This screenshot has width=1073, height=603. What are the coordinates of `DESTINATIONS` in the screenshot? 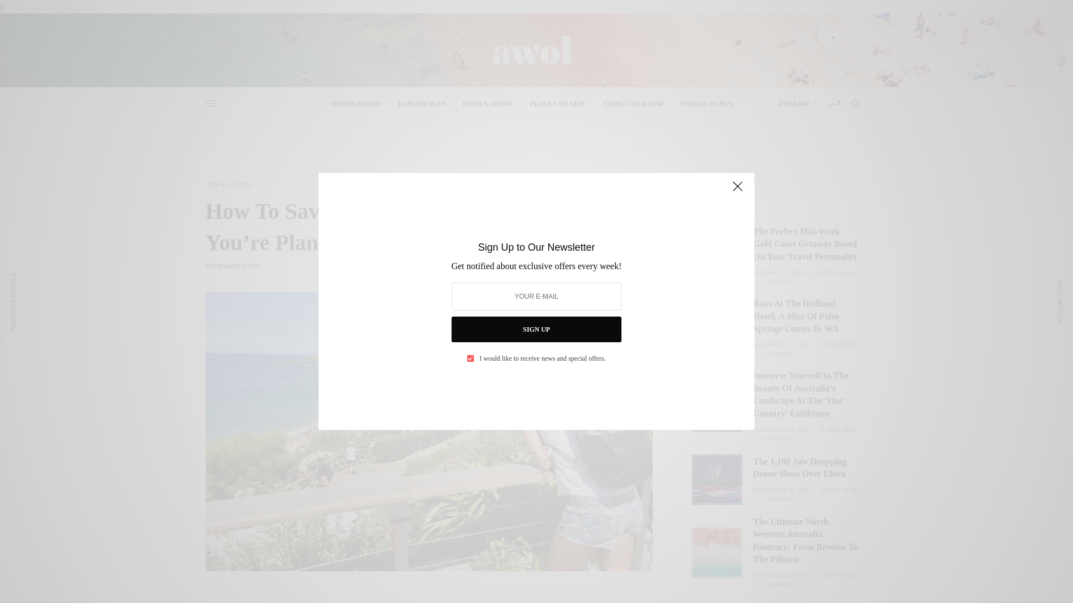 It's located at (357, 104).